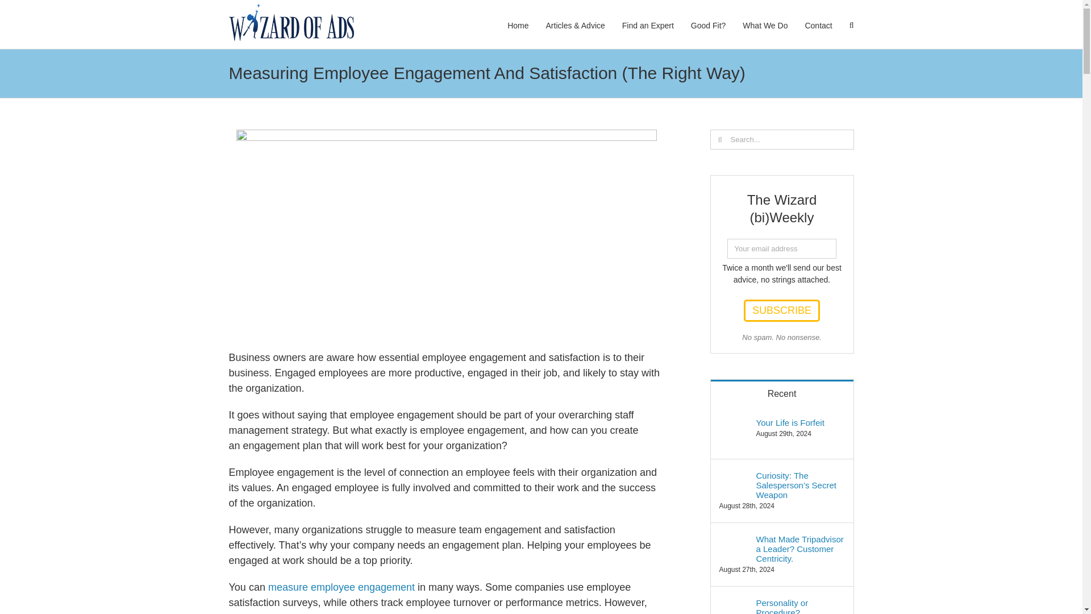  I want to click on SUBSCRIBE, so click(782, 310).